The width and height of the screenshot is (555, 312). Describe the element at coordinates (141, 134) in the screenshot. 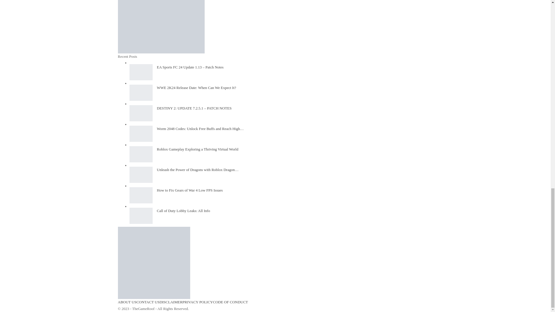

I see `Worm 2048 Codes: Unlock Free Buffs and Reach High Scores!` at that location.